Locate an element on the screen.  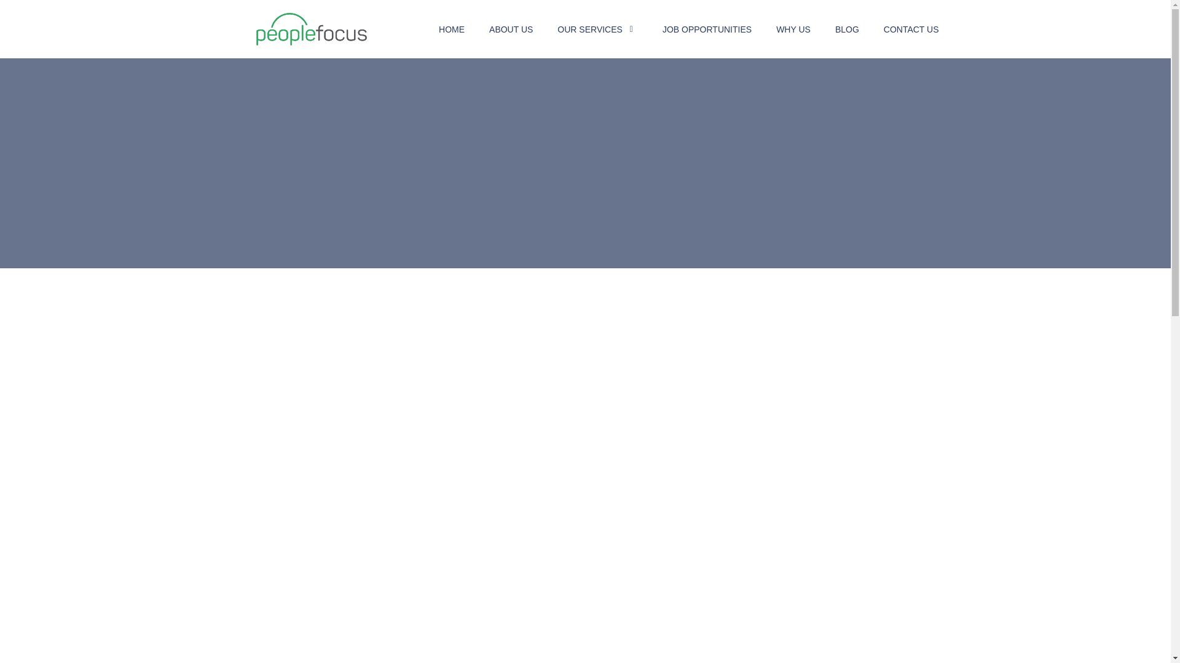
HOME is located at coordinates (452, 29).